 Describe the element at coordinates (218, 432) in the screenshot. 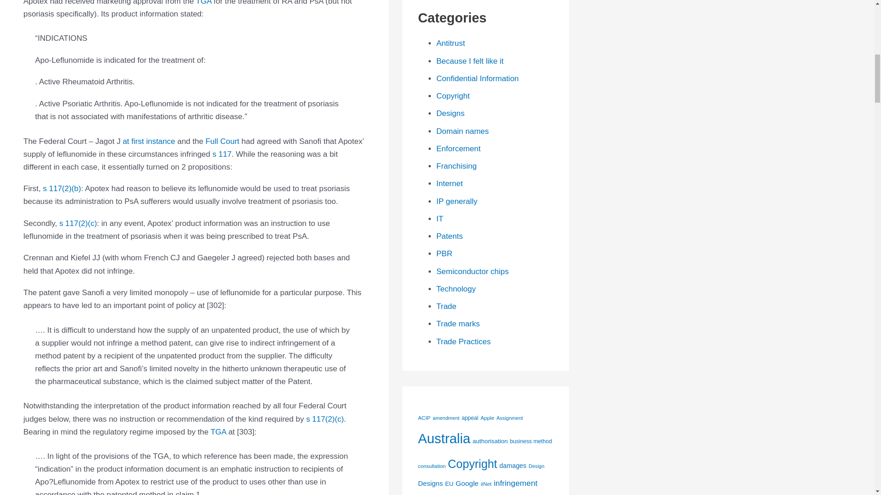

I see `TGA` at that location.